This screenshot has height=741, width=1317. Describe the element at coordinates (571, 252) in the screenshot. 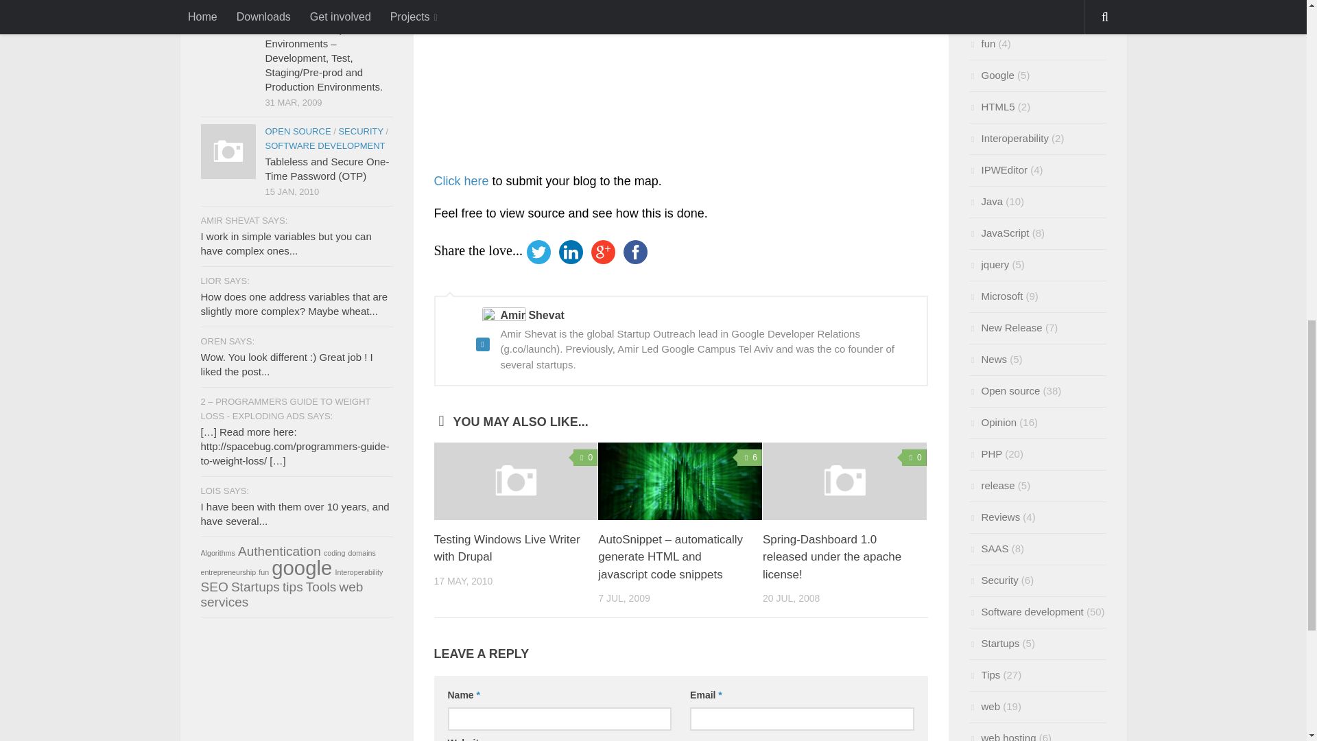

I see `Linkedin` at that location.